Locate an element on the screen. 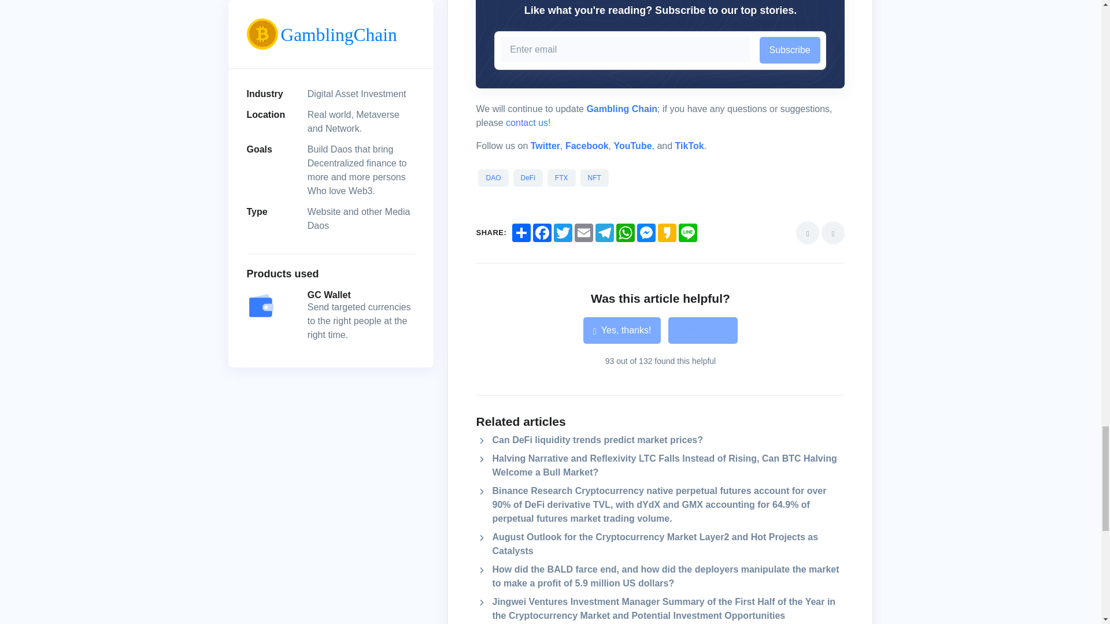 The height and width of the screenshot is (624, 1110). Gambling Chain is located at coordinates (621, 109).